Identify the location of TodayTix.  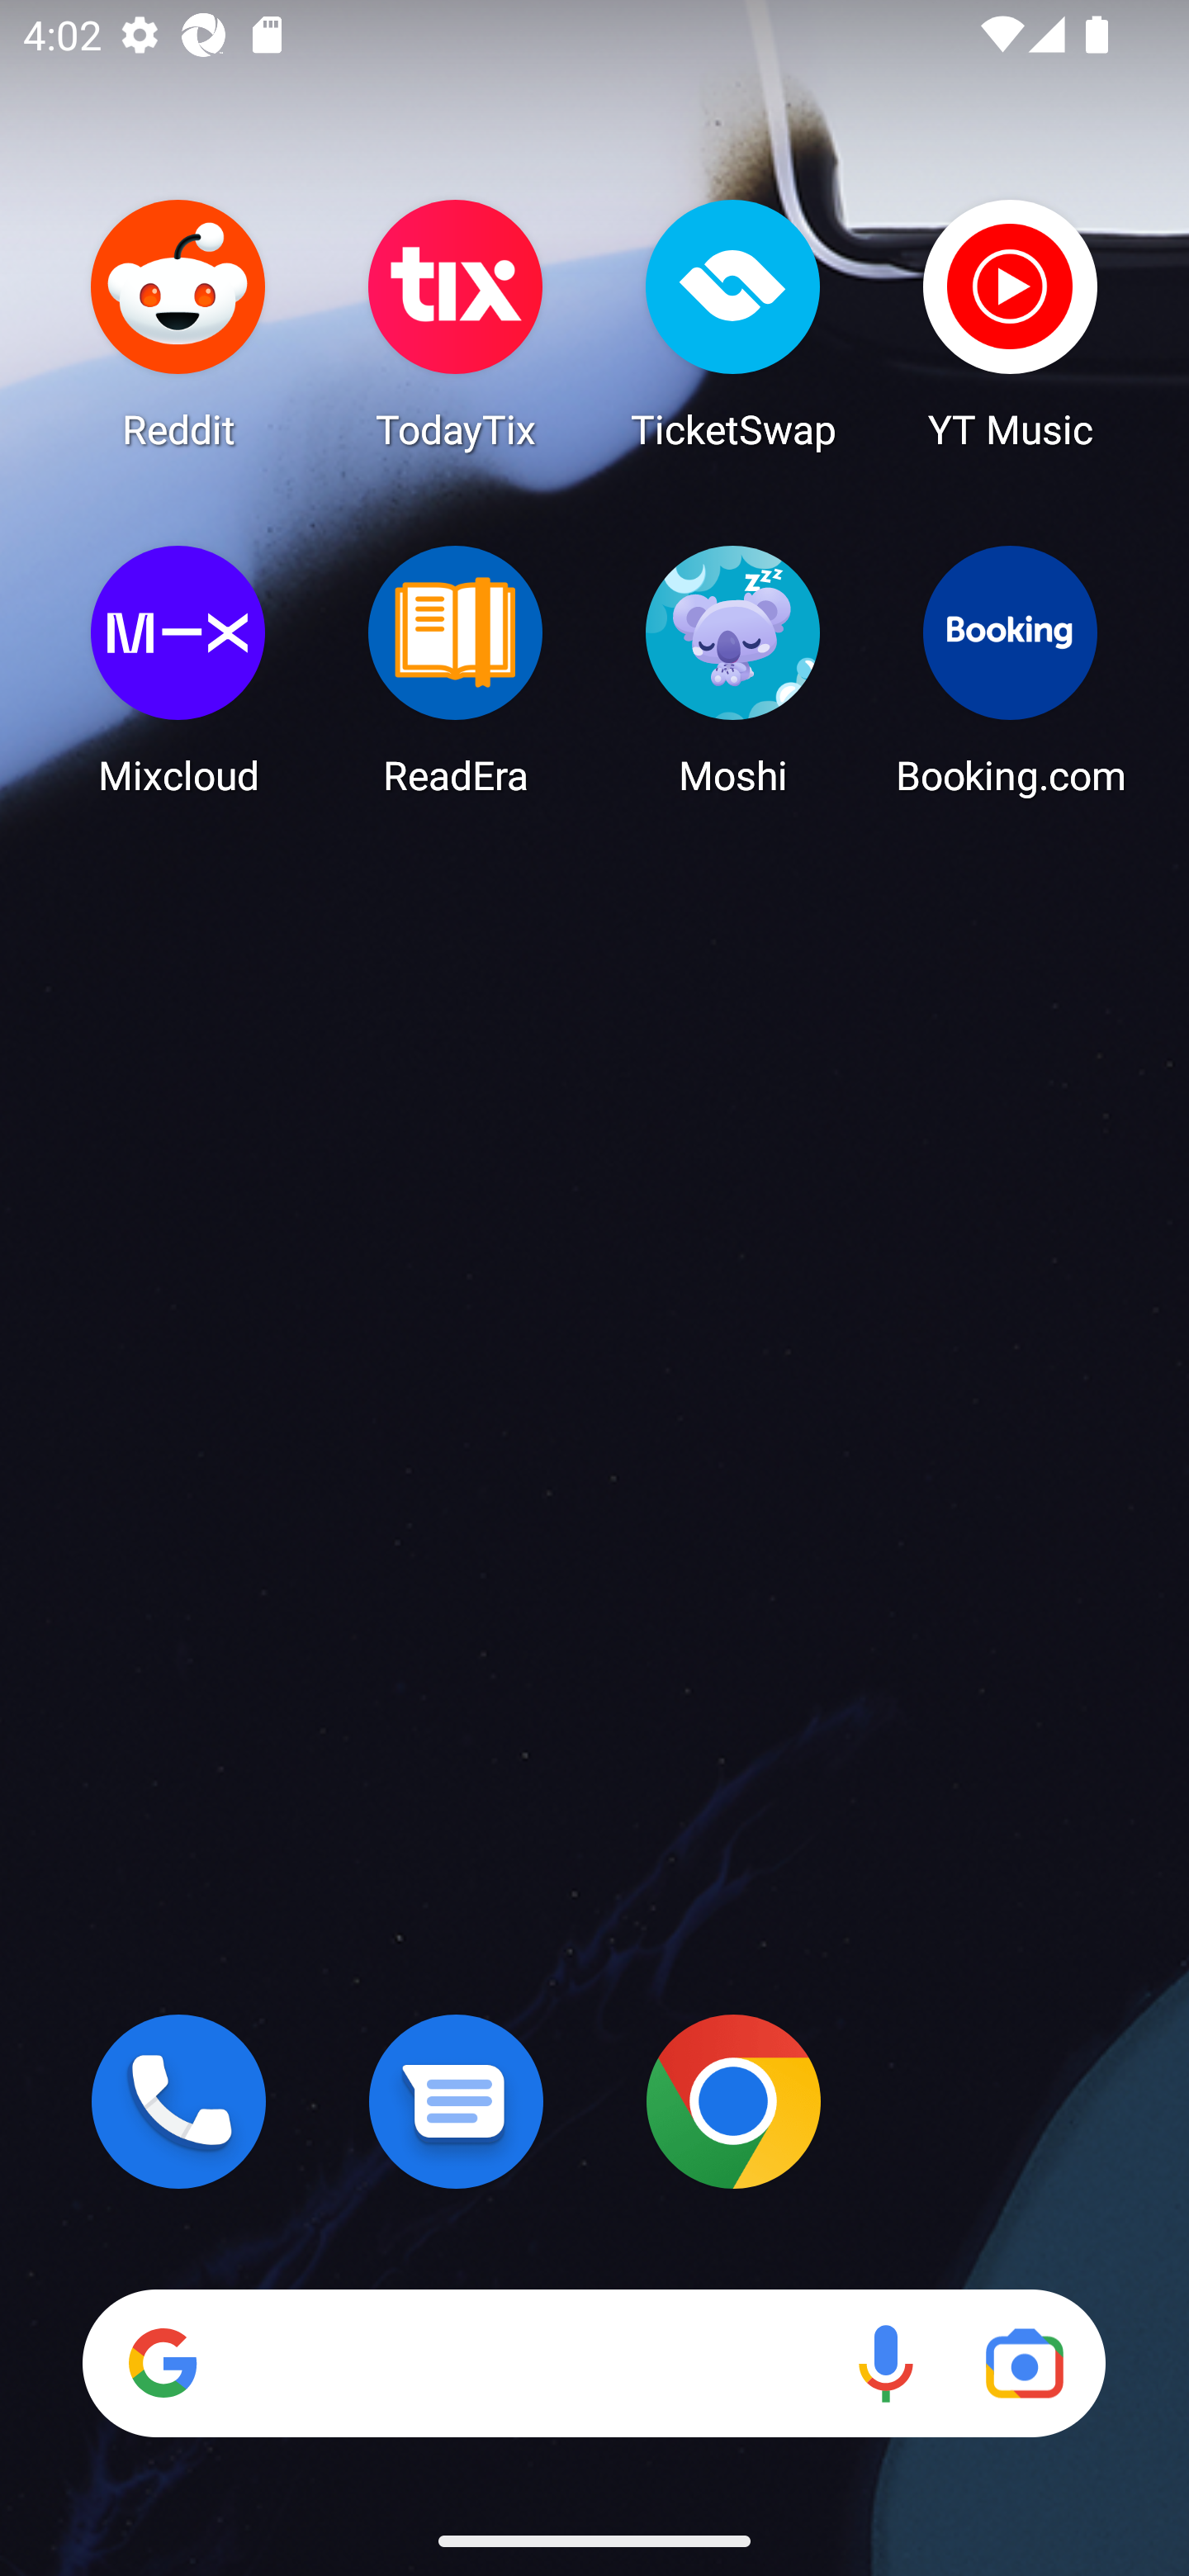
(456, 324).